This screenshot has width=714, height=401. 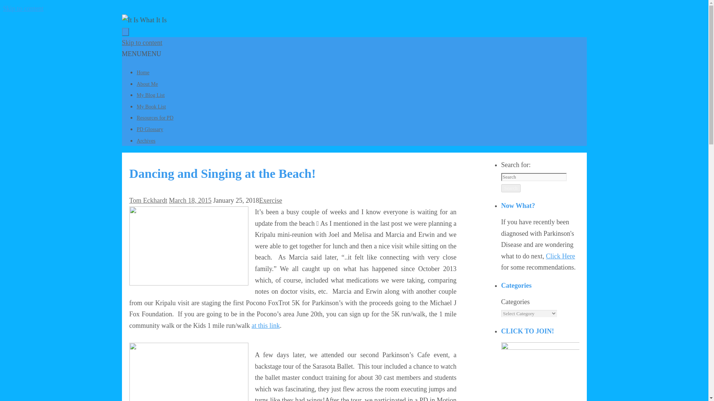 I want to click on Tom Eckhardt, so click(x=148, y=200).